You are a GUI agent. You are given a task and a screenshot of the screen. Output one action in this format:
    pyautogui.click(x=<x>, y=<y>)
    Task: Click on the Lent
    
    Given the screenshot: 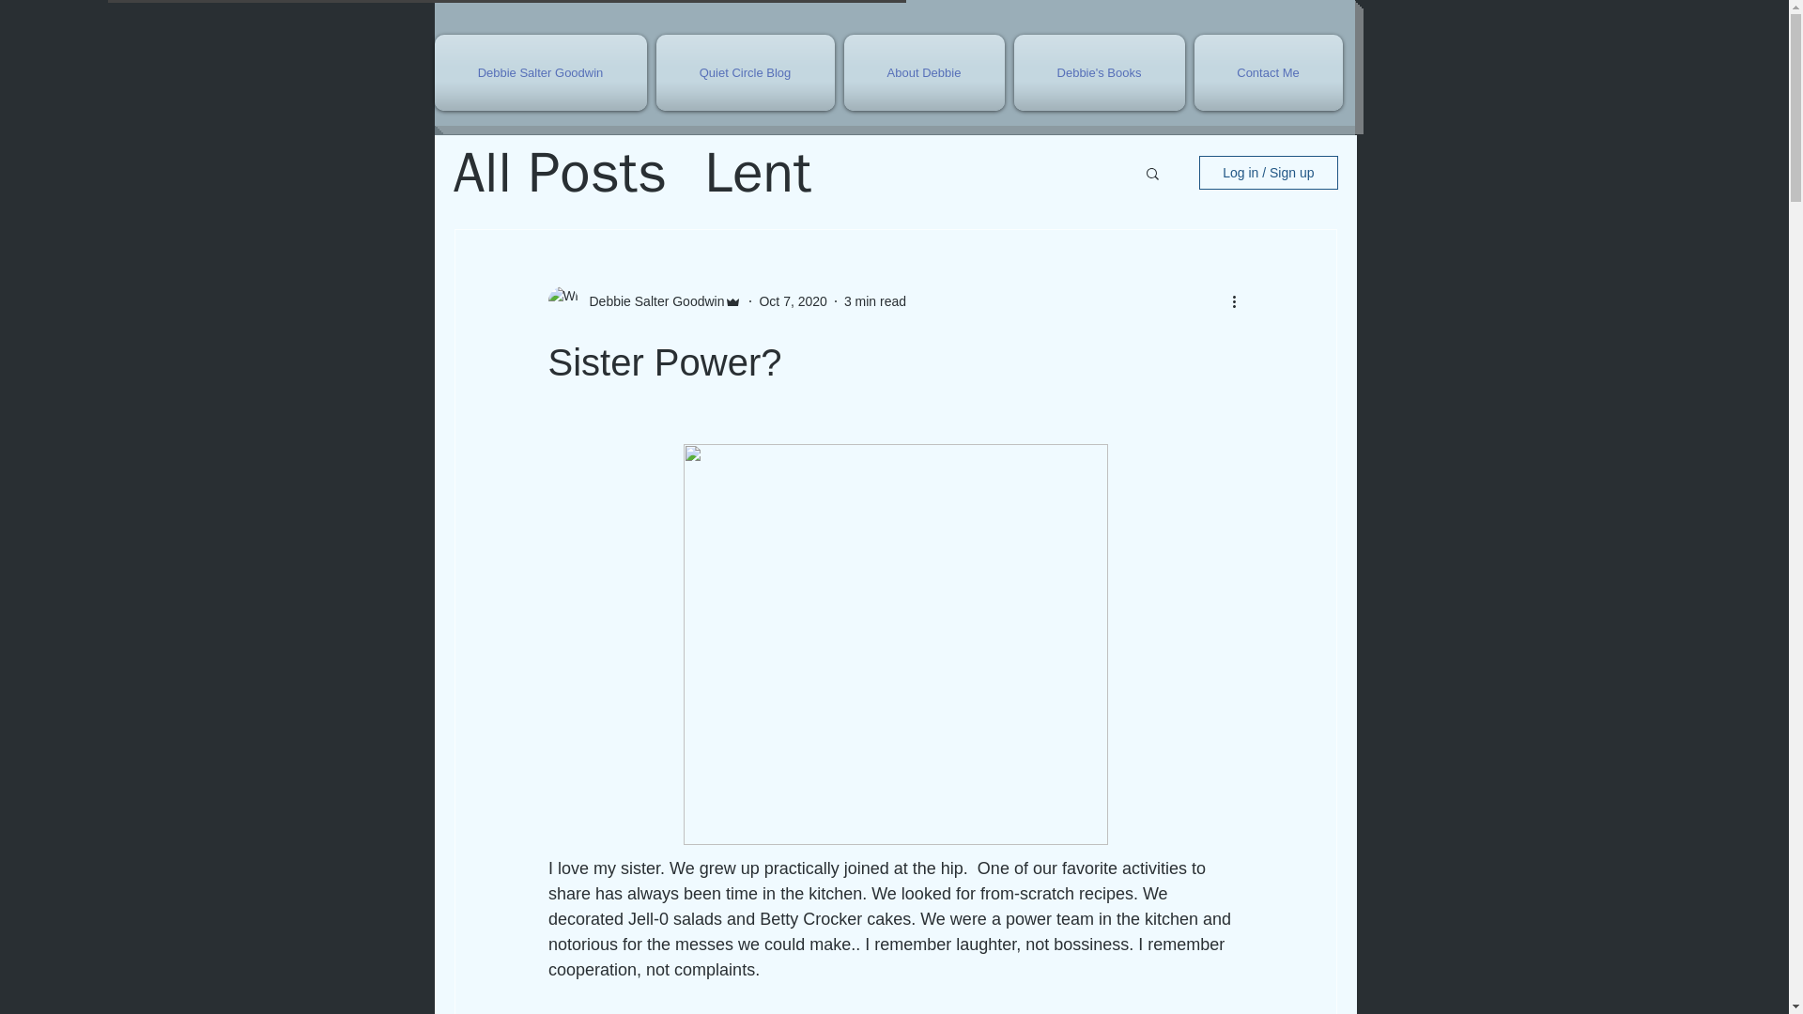 What is the action you would take?
    pyautogui.click(x=758, y=173)
    